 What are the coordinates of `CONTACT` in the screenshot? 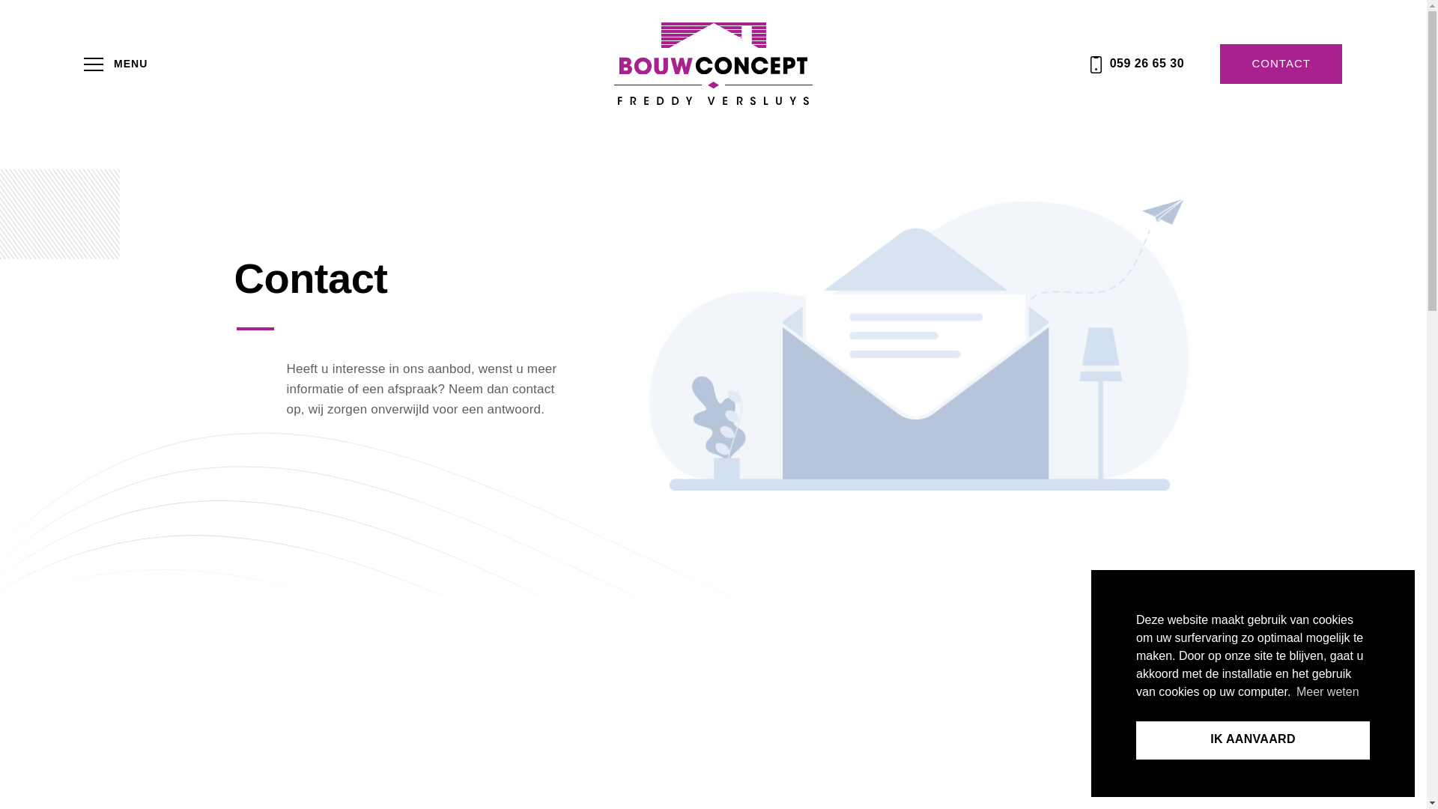 It's located at (1281, 64).